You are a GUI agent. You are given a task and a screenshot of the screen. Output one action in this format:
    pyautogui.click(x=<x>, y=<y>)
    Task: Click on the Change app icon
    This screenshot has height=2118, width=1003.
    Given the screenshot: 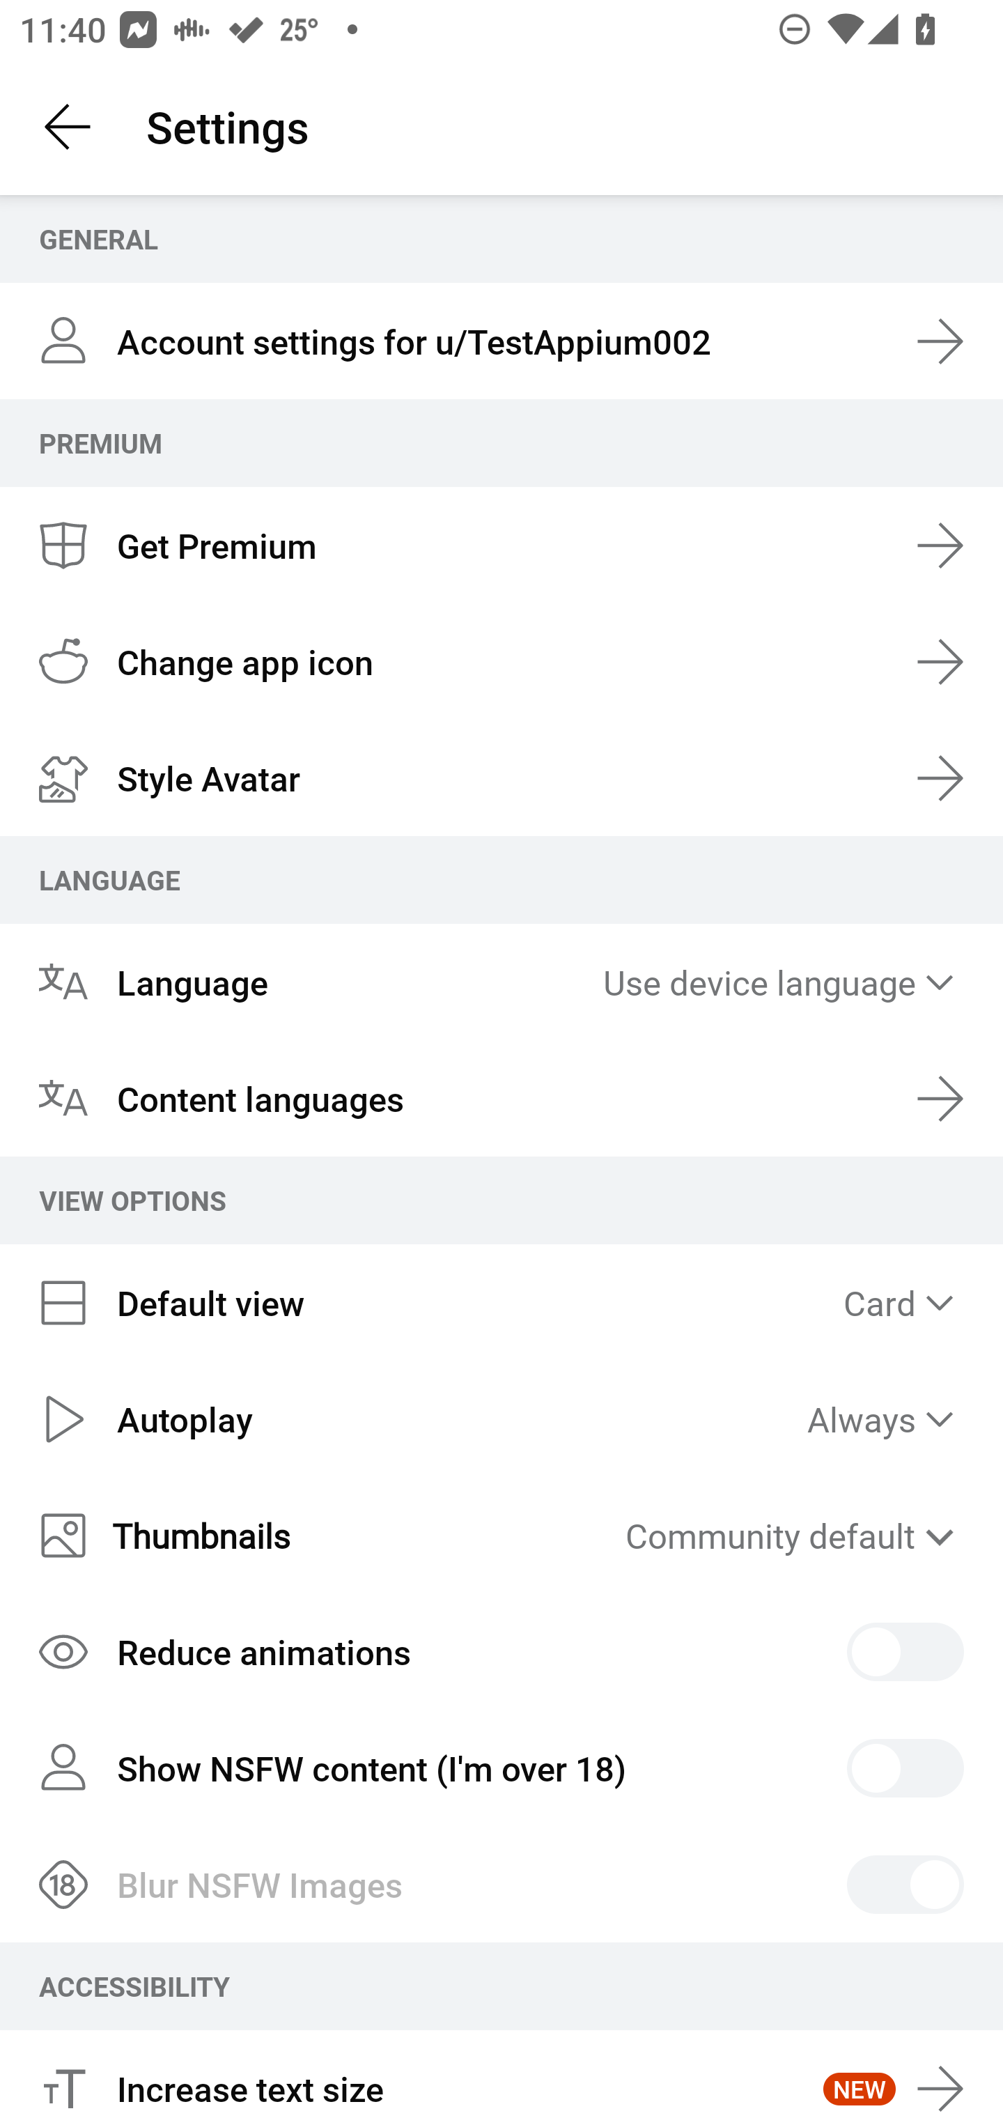 What is the action you would take?
    pyautogui.click(x=501, y=662)
    